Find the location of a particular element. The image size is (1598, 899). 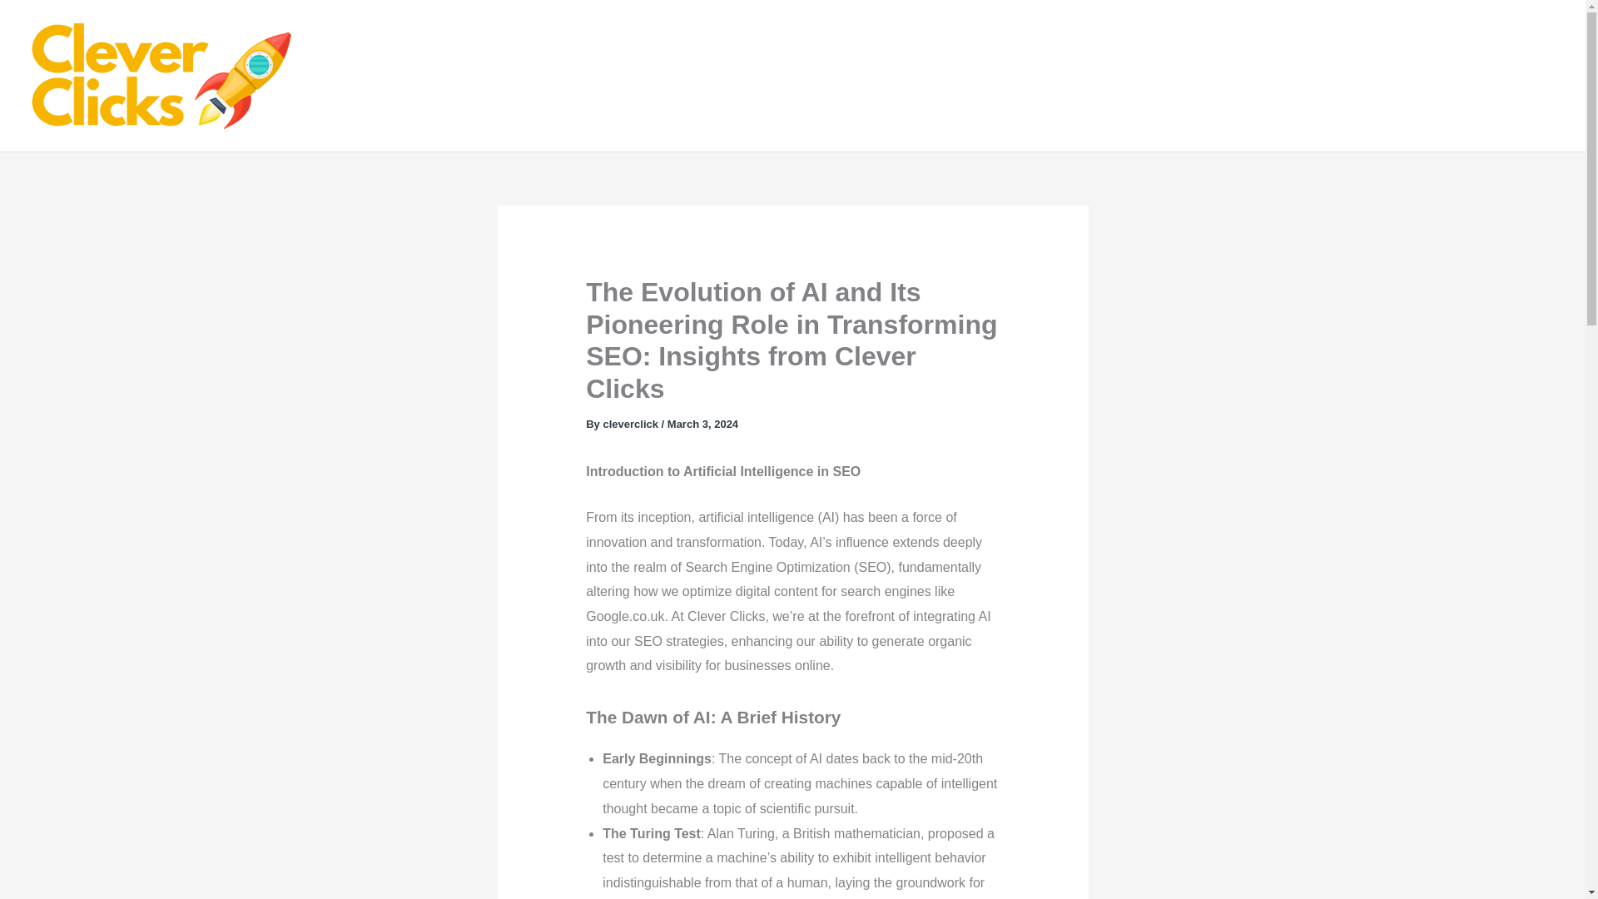

View all posts by cleverclick is located at coordinates (631, 425).